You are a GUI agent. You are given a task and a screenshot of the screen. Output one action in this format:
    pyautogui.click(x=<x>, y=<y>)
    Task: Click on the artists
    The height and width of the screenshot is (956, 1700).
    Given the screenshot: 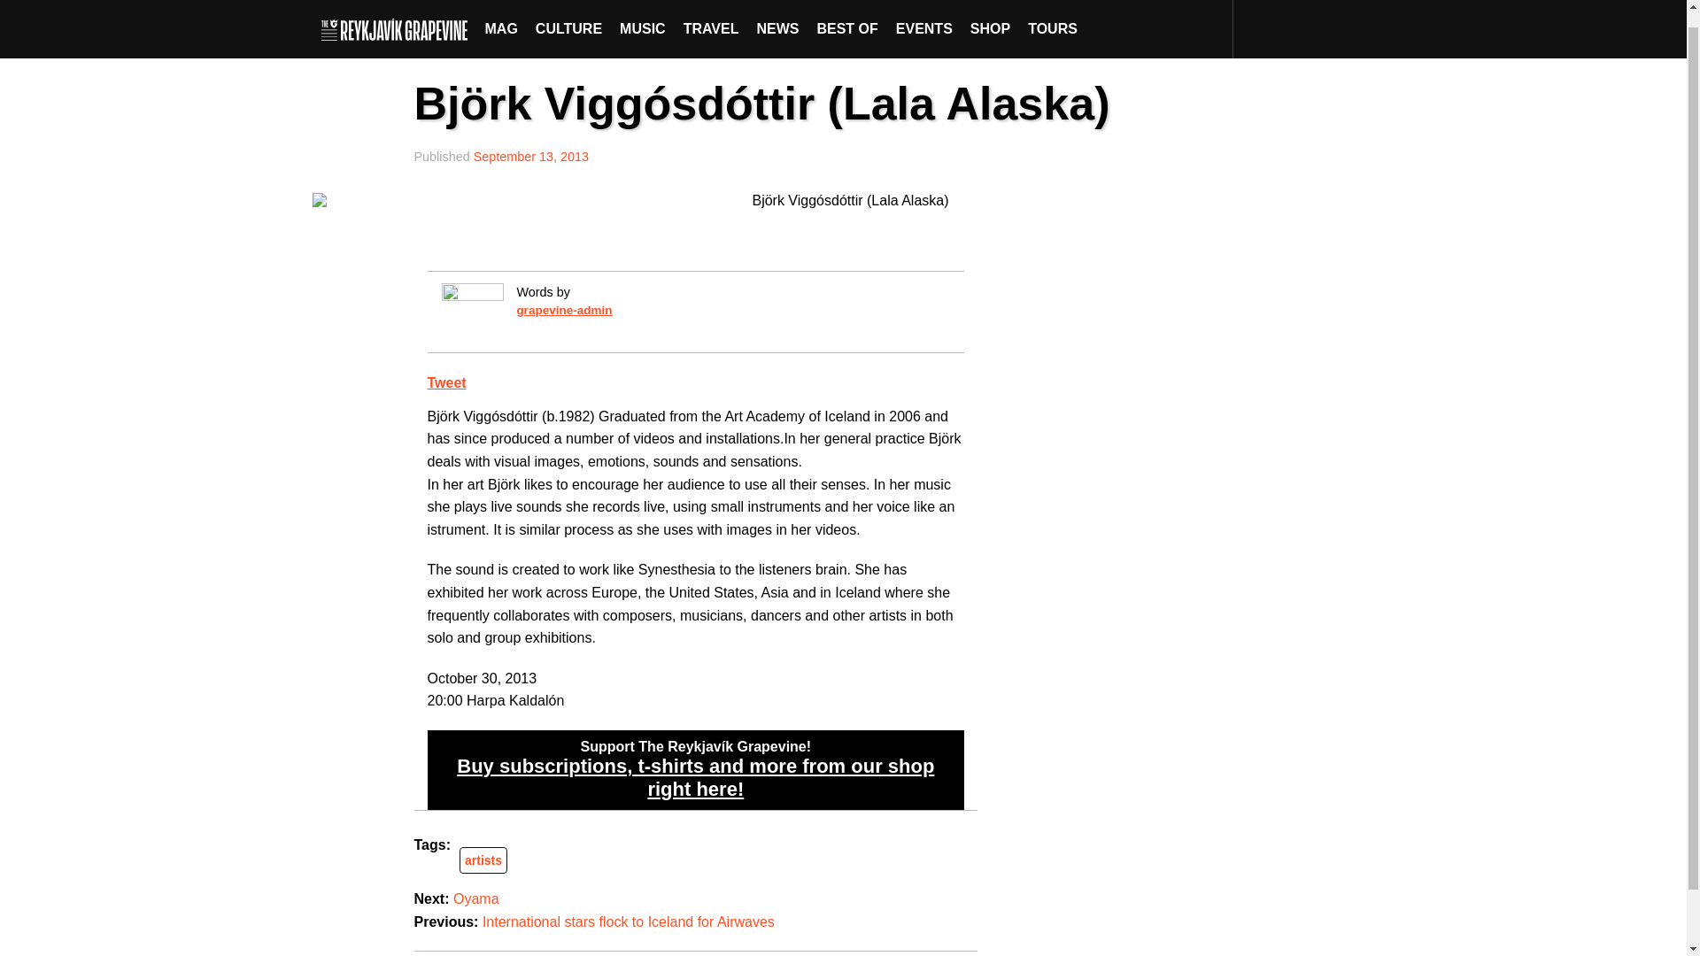 What is the action you would take?
    pyautogui.click(x=483, y=860)
    